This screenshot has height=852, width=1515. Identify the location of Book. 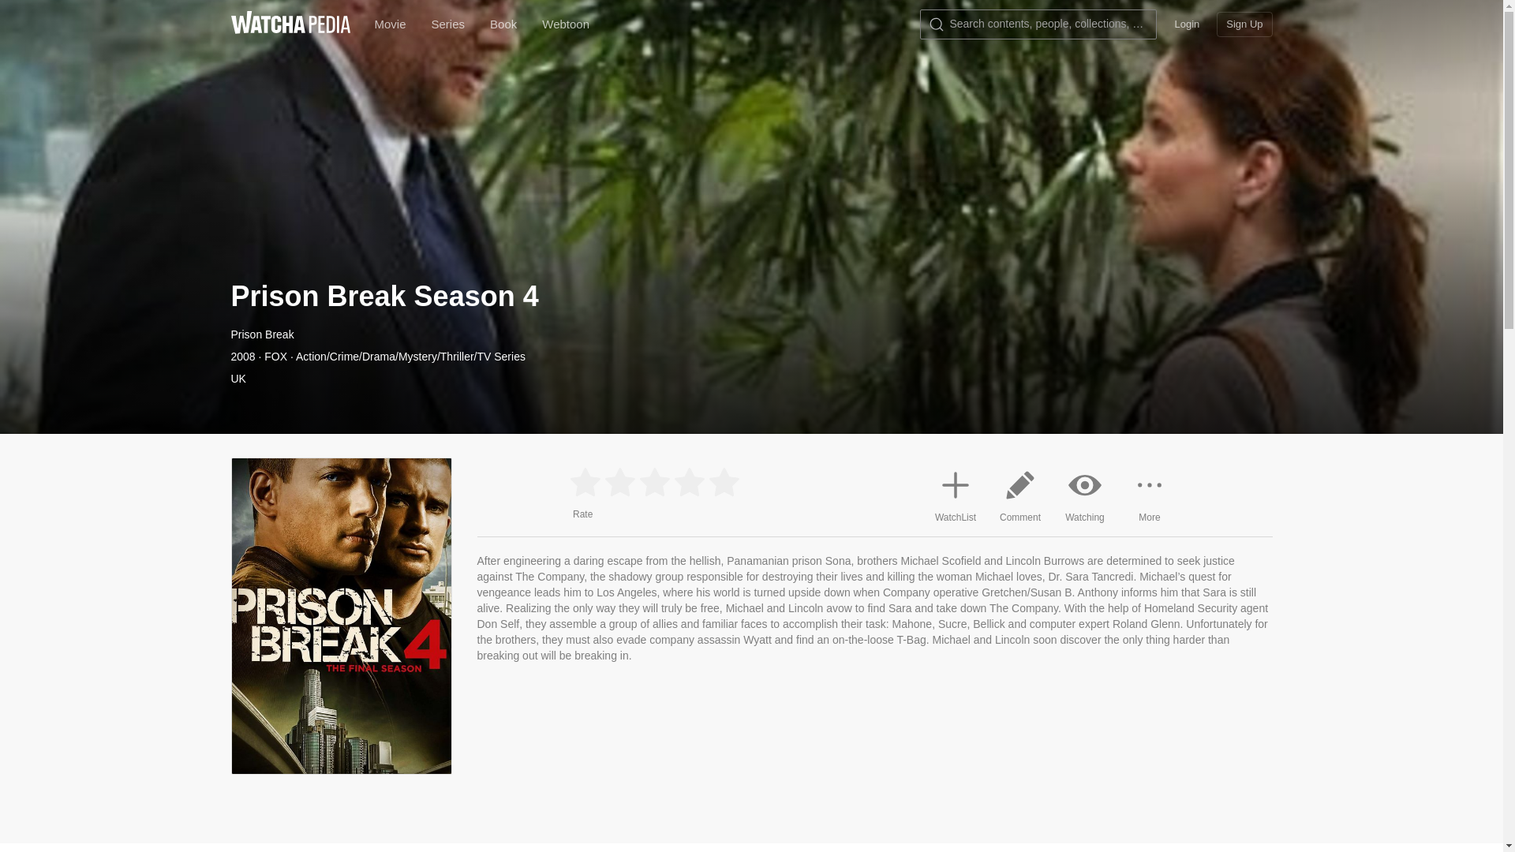
(503, 24).